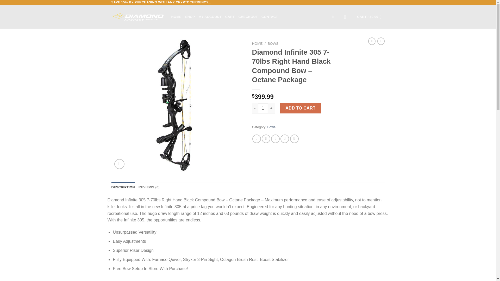 This screenshot has height=281, width=500. What do you see at coordinates (263, 108) in the screenshot?
I see `Qty` at bounding box center [263, 108].